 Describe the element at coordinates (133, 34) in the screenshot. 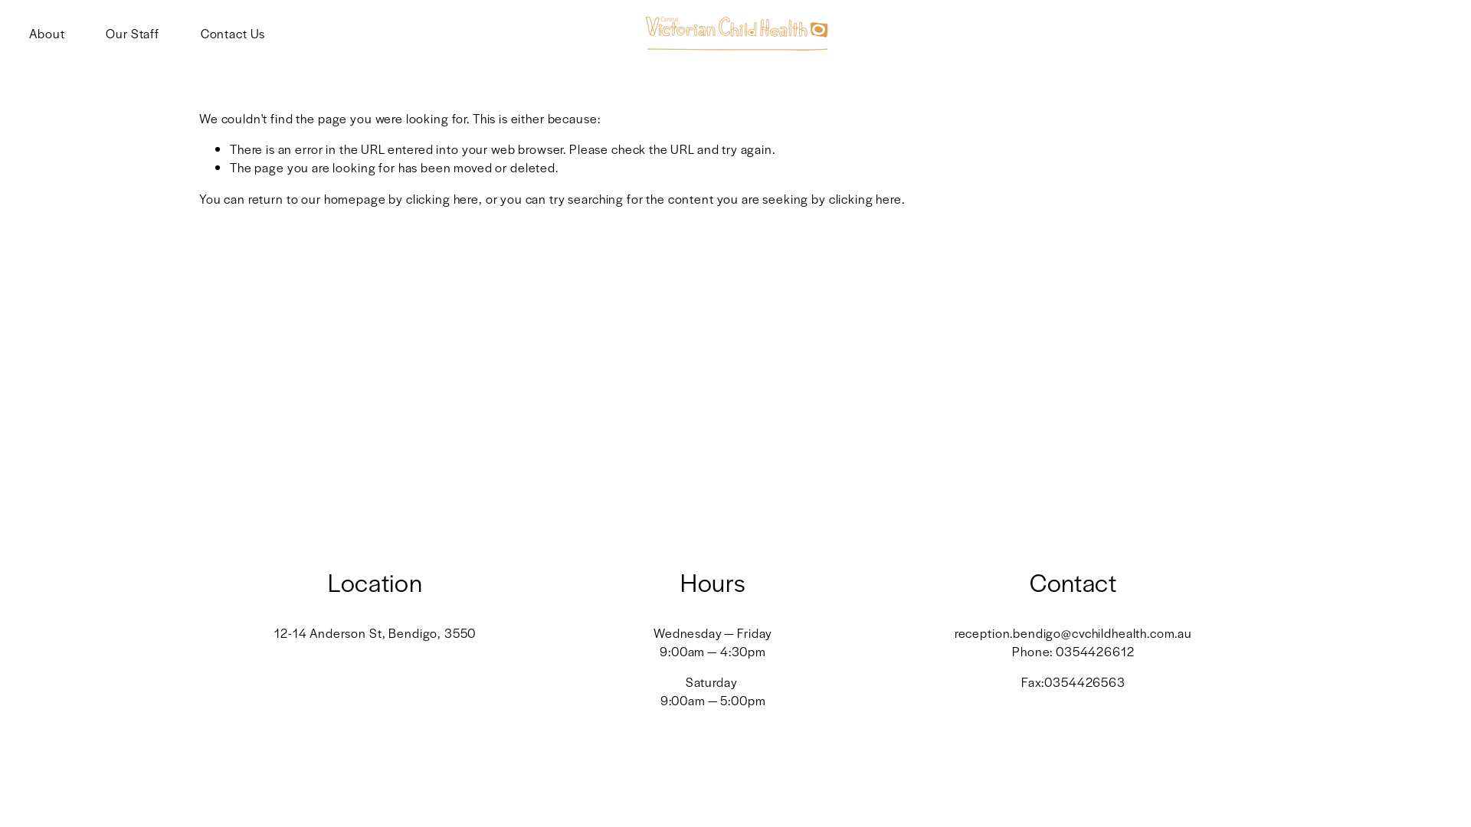

I see `Our Staff` at that location.